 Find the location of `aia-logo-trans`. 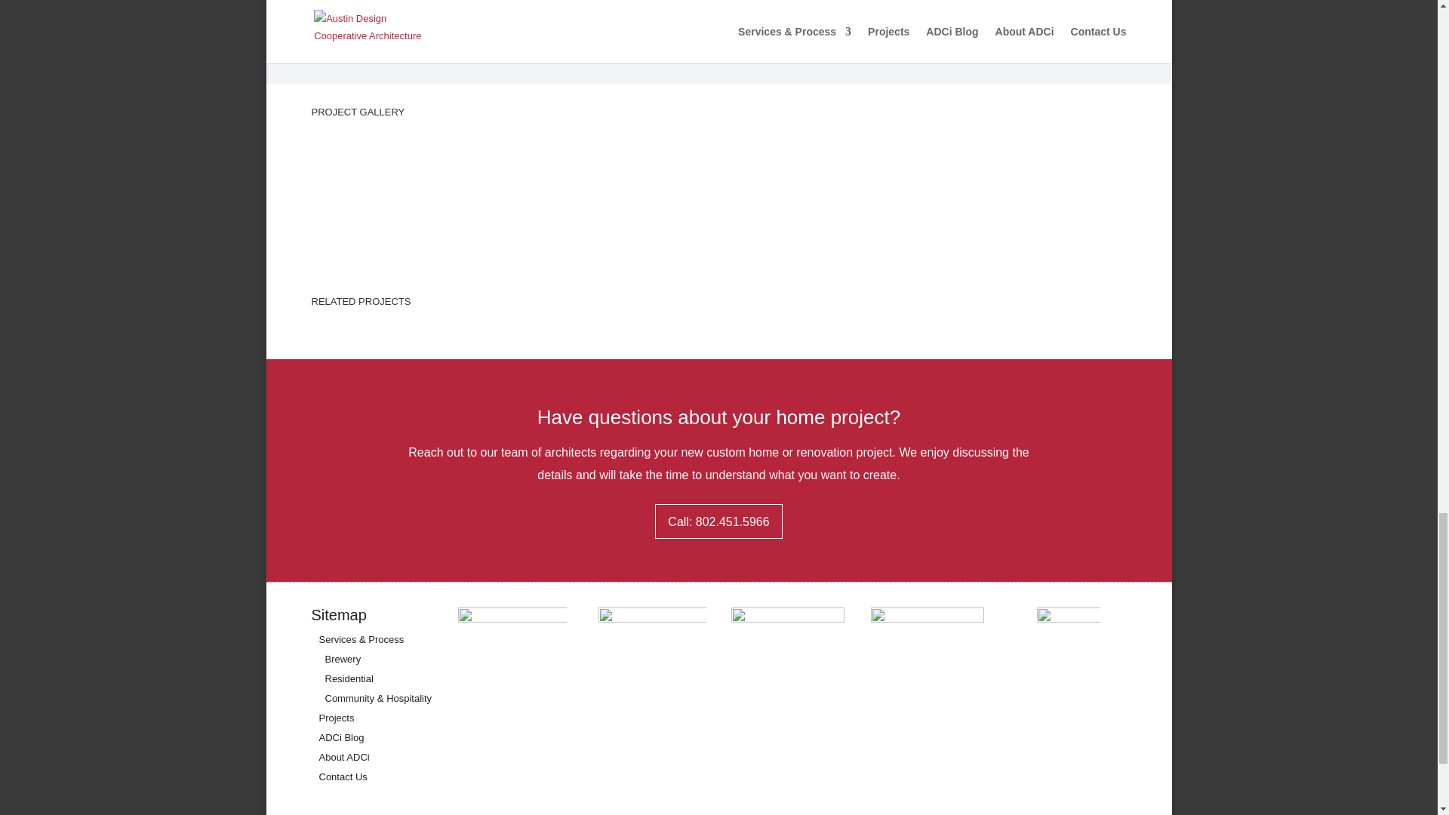

aia-logo-trans is located at coordinates (512, 662).